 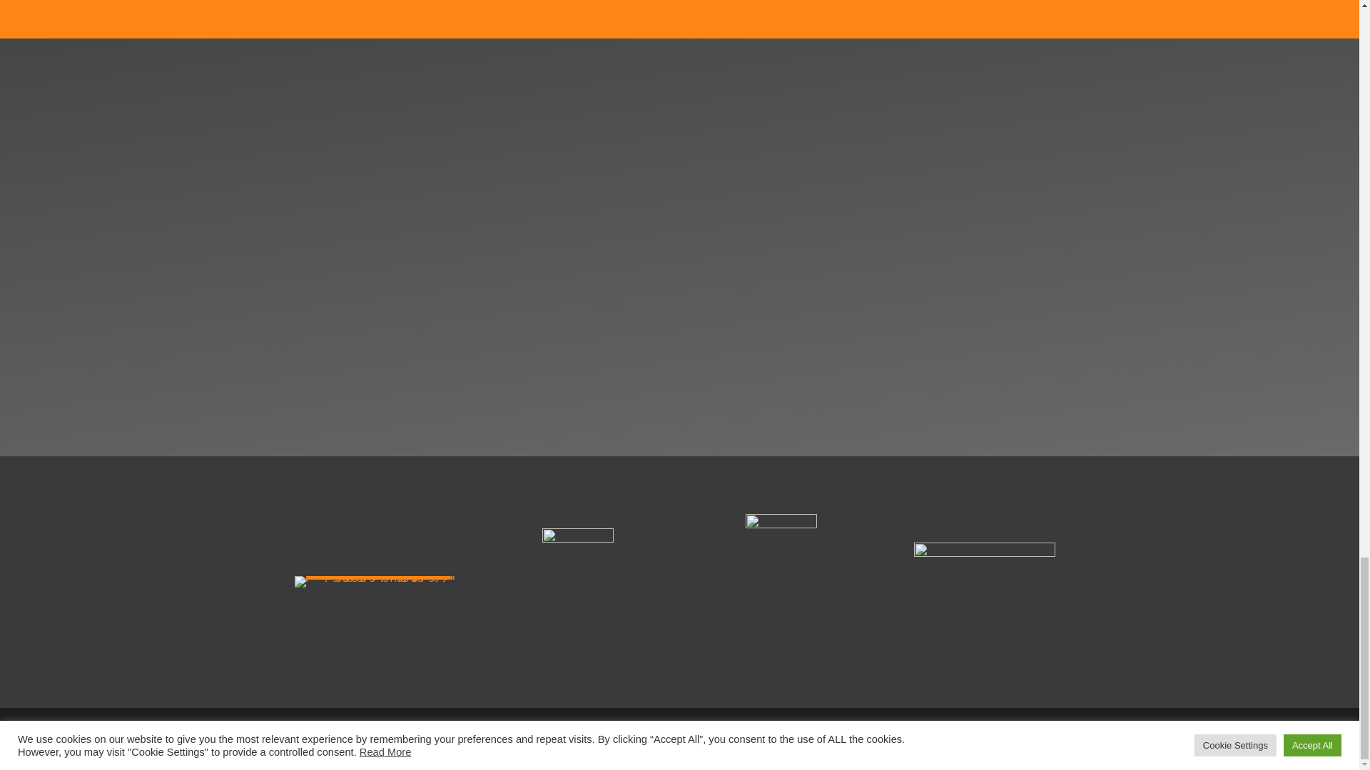 I want to click on Privacy Policy, so click(x=562, y=739).